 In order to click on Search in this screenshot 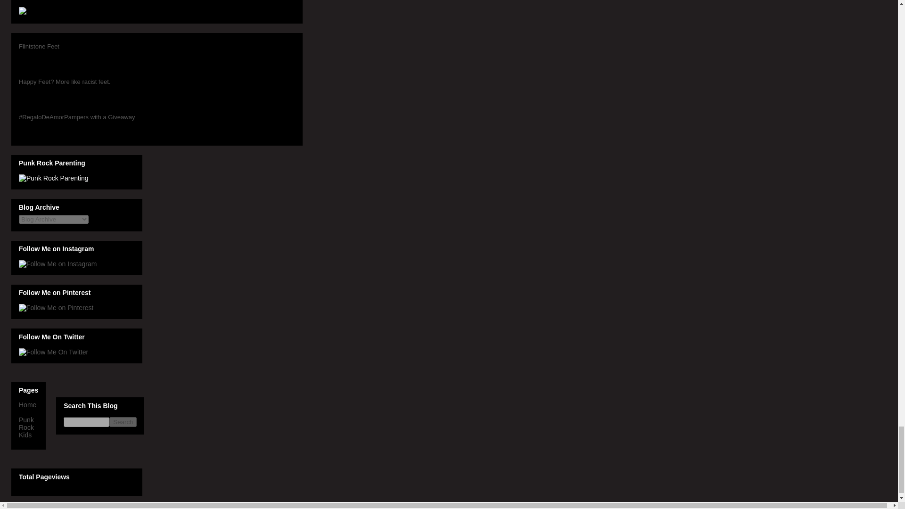, I will do `click(123, 422)`.